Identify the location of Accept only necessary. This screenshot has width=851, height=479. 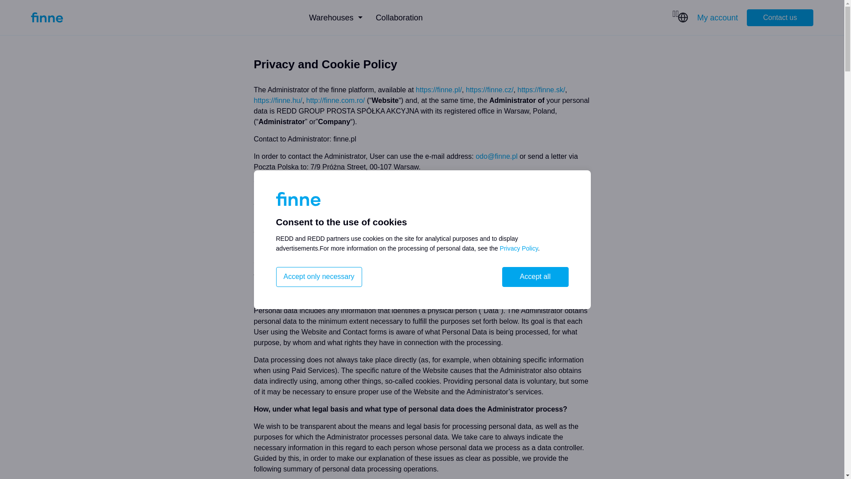
(319, 277).